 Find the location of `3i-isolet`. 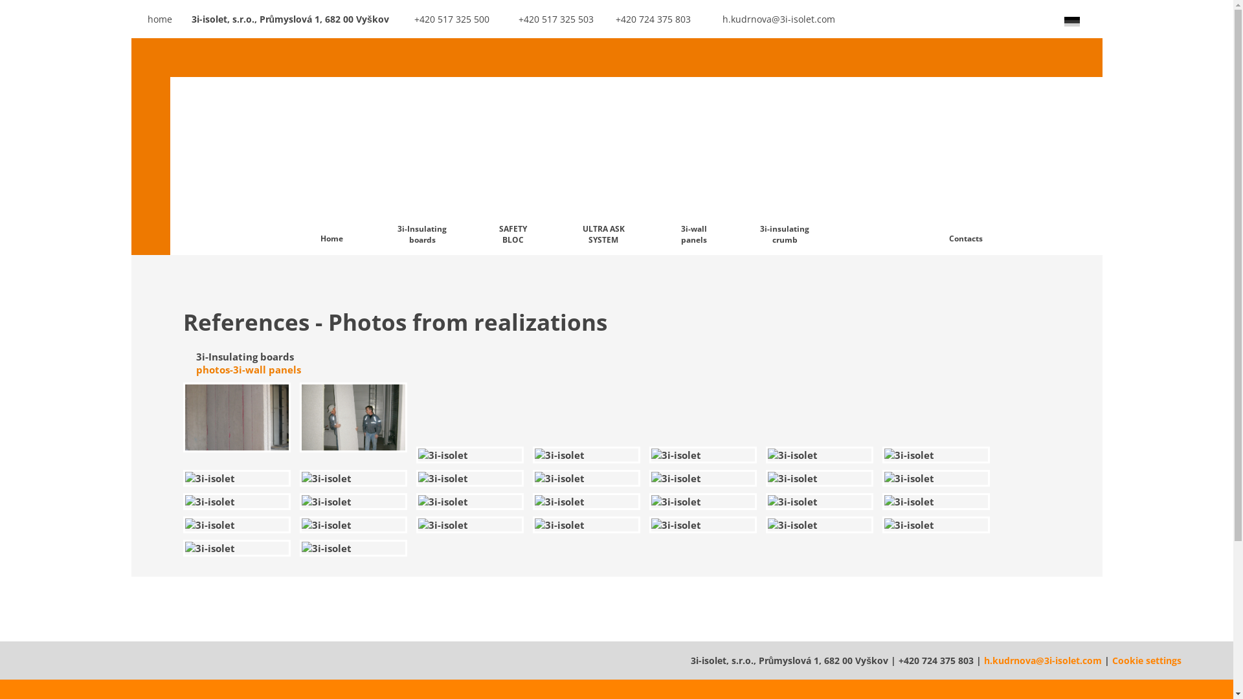

3i-isolet is located at coordinates (470, 525).